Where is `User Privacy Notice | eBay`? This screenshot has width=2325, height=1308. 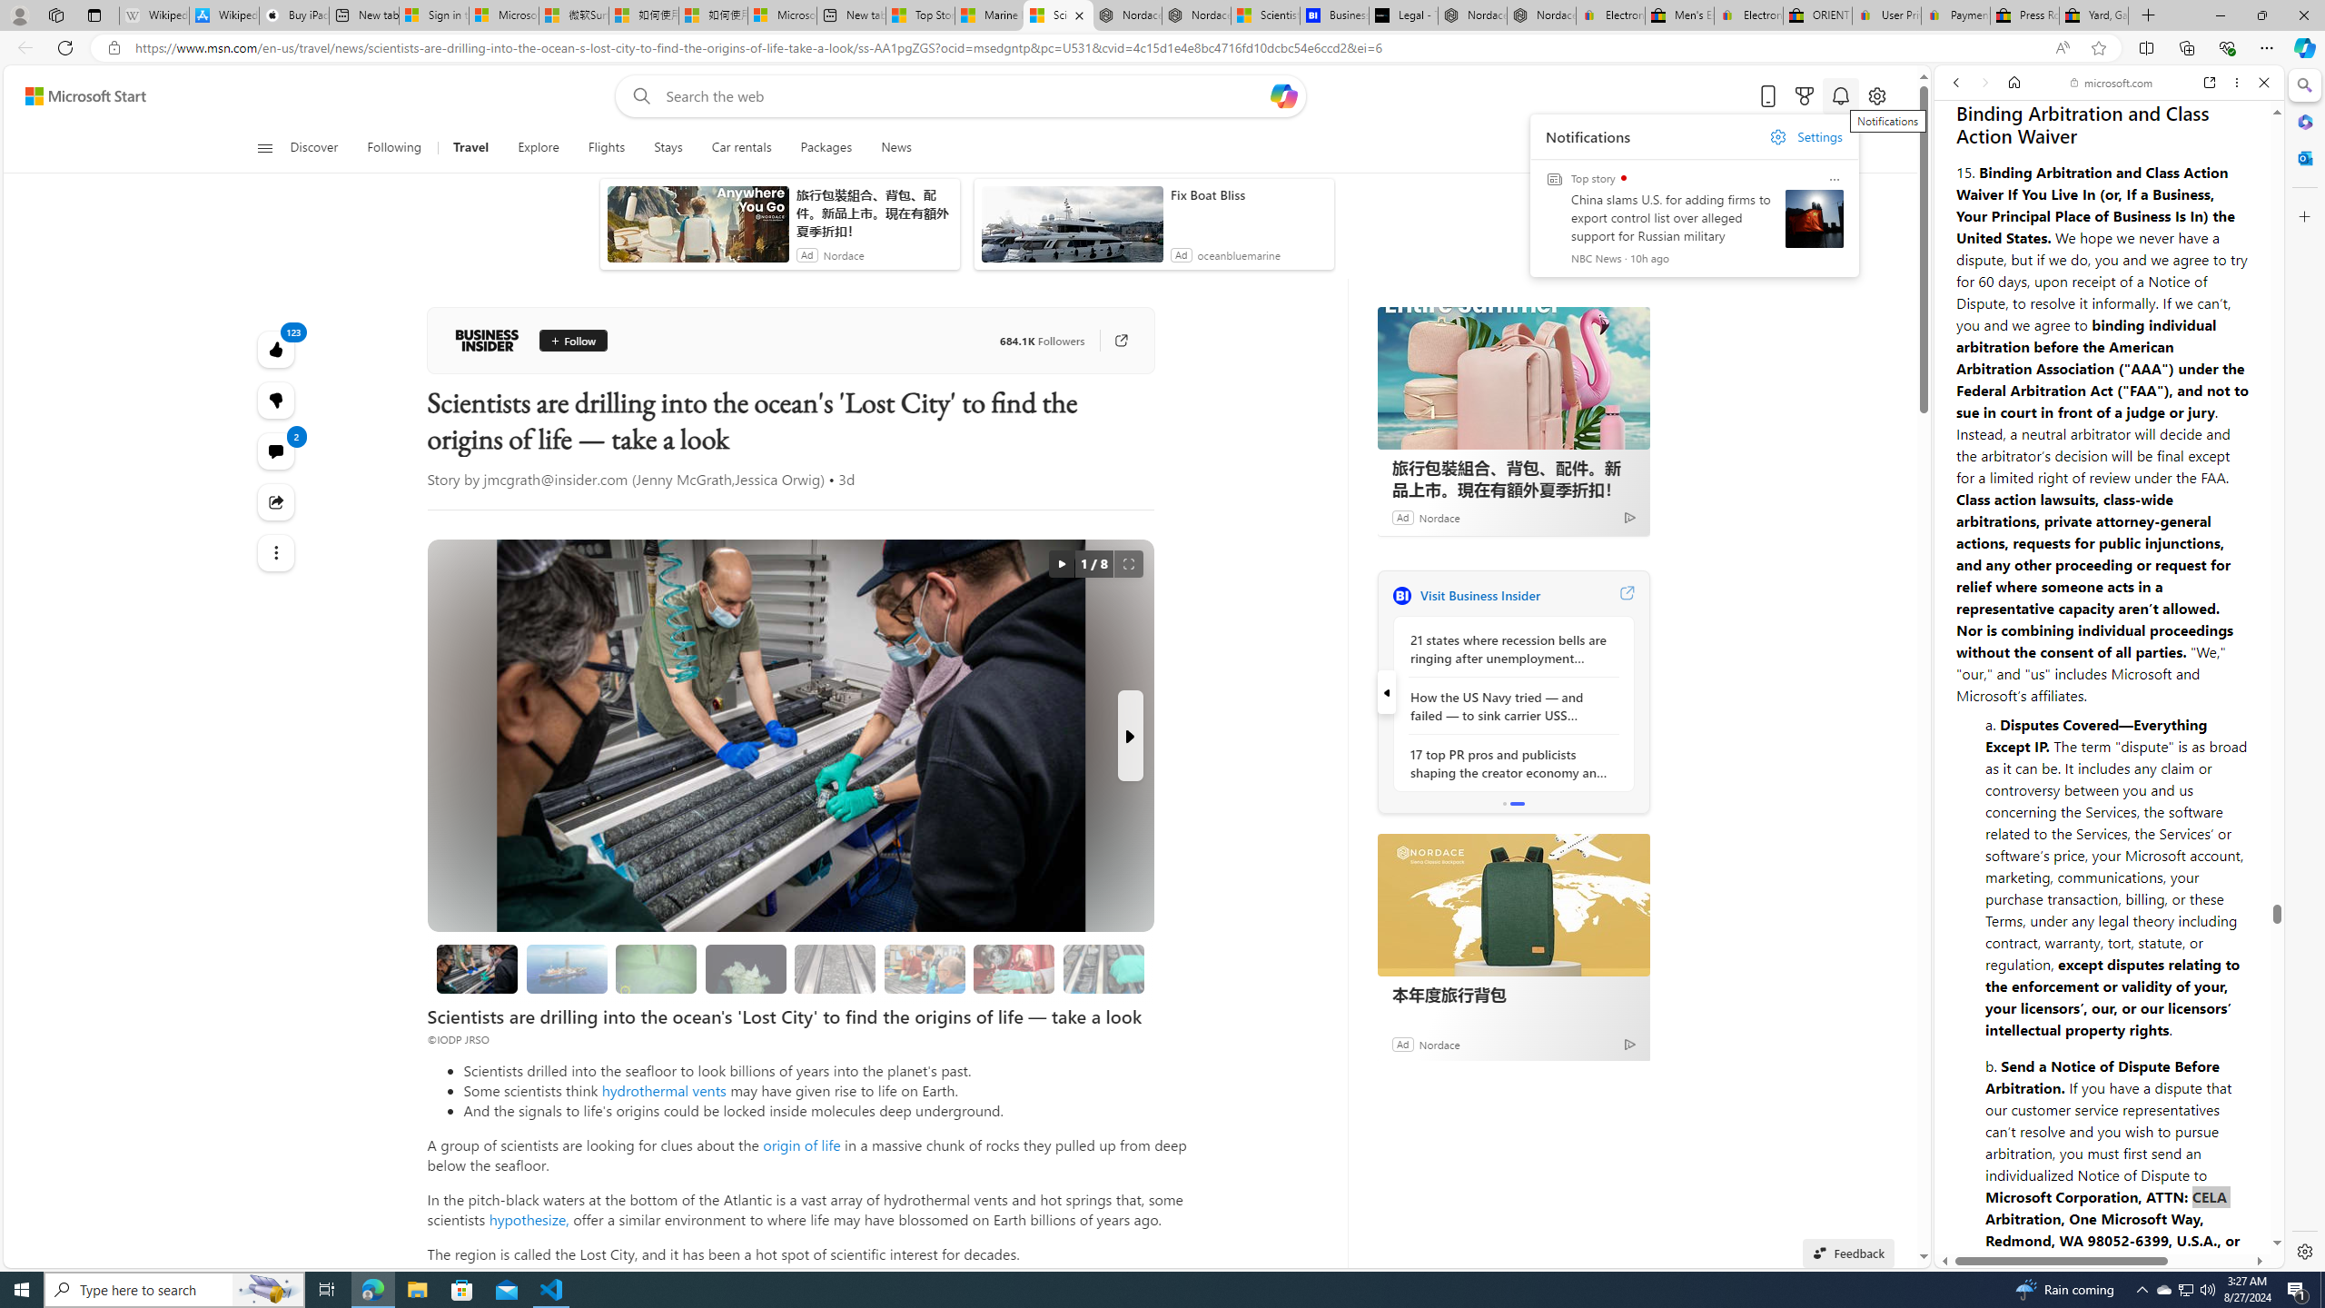
User Privacy Notice | eBay is located at coordinates (1886, 15).